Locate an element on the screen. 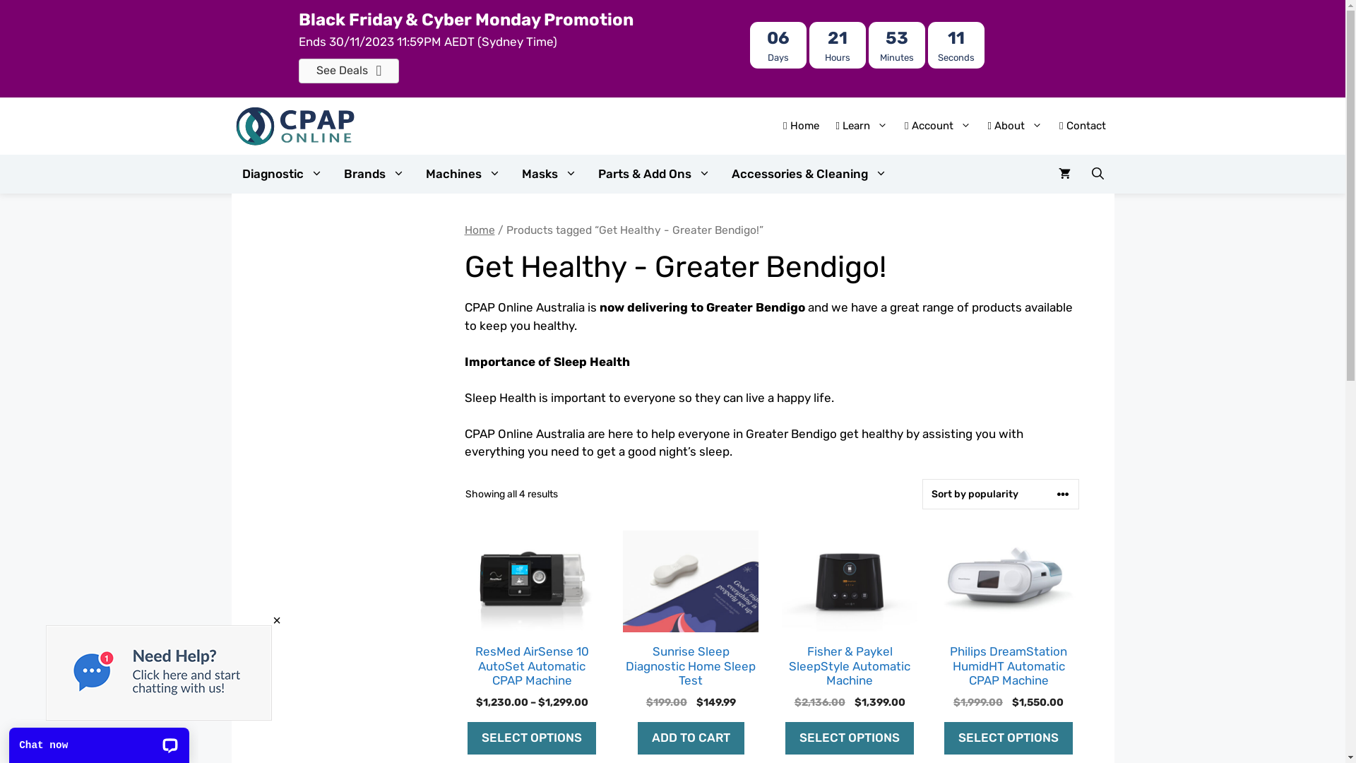 This screenshot has width=1356, height=763. See Deals is located at coordinates (349, 71).